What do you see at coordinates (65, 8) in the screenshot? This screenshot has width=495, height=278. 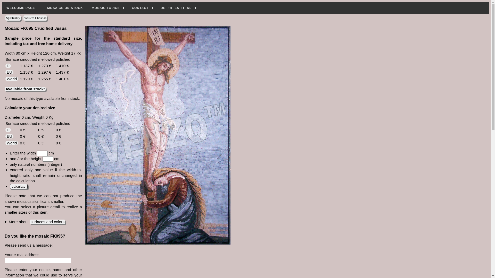 I see `MOSAICS ON STOCK` at bounding box center [65, 8].